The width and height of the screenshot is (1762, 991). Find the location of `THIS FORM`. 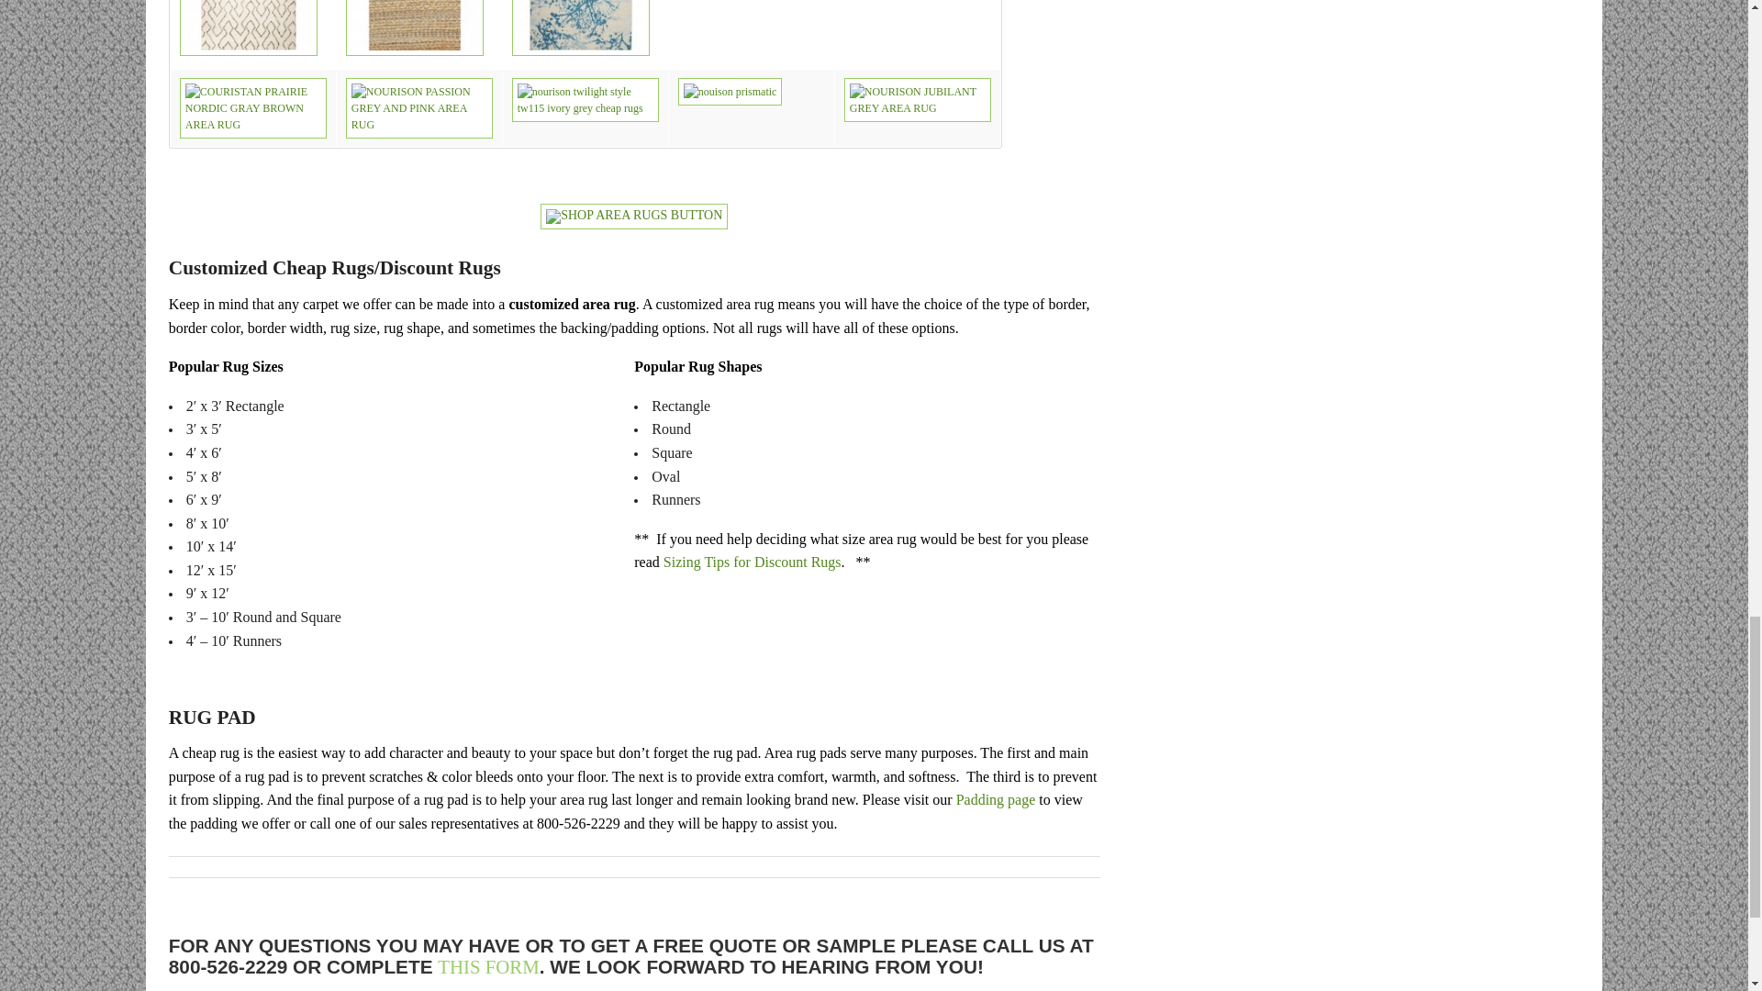

THIS FORM is located at coordinates (488, 966).